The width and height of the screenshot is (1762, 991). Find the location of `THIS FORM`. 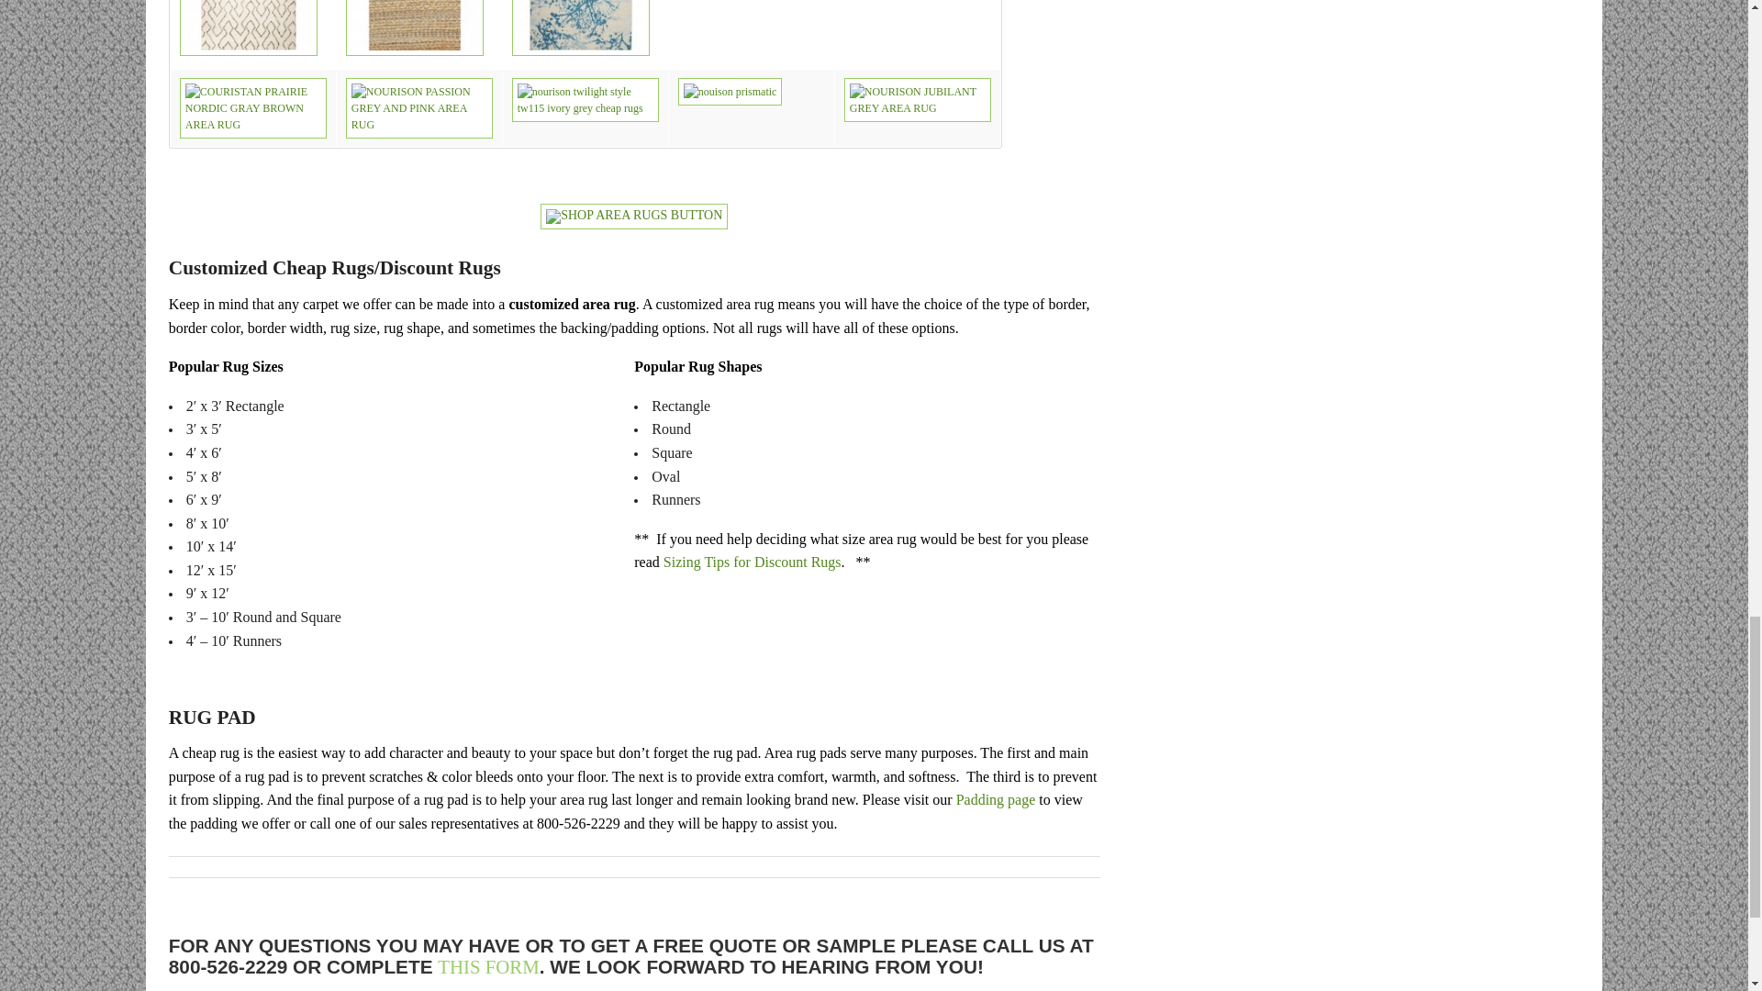

THIS FORM is located at coordinates (488, 966).